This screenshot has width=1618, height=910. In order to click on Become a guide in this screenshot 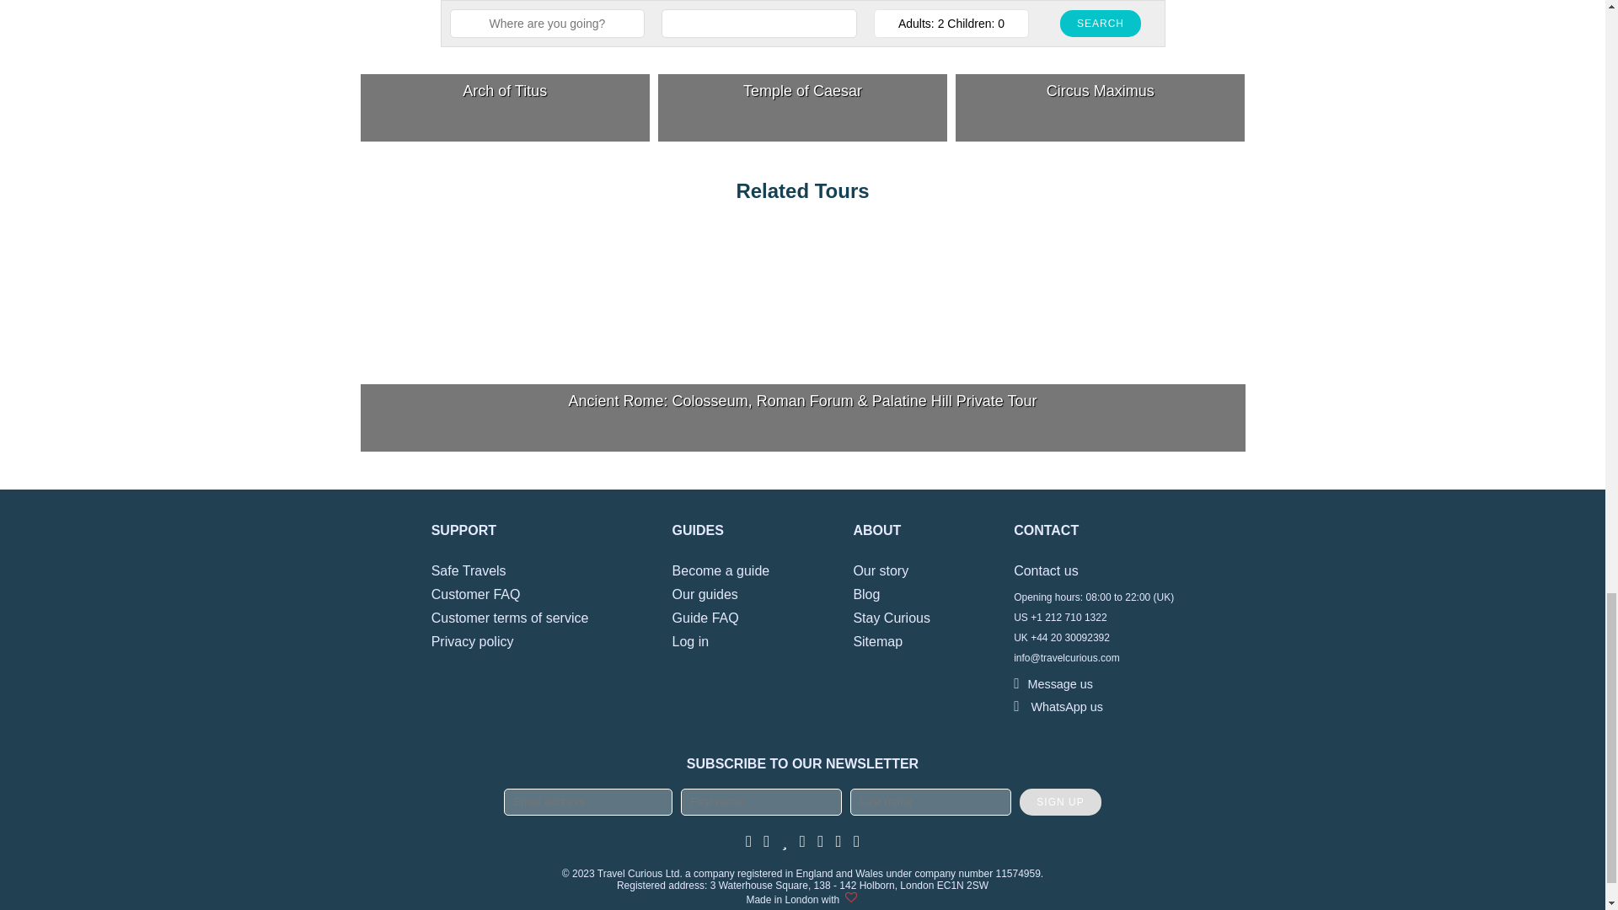, I will do `click(721, 570)`.